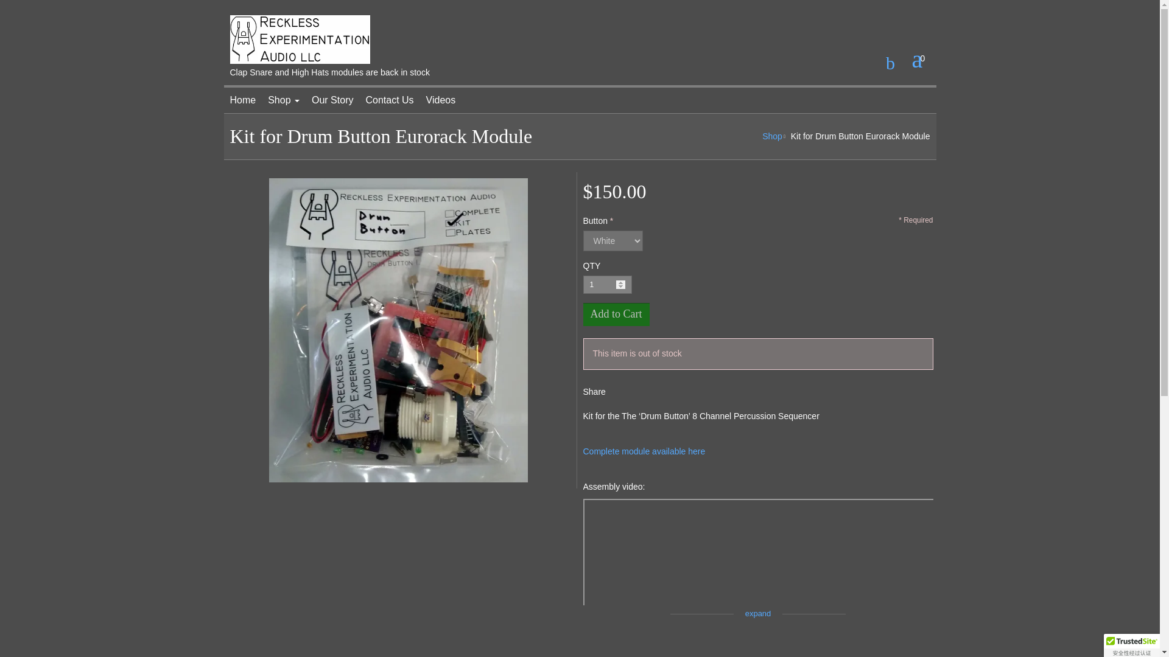 This screenshot has height=657, width=1169. Describe the element at coordinates (441, 100) in the screenshot. I see `Videos` at that location.